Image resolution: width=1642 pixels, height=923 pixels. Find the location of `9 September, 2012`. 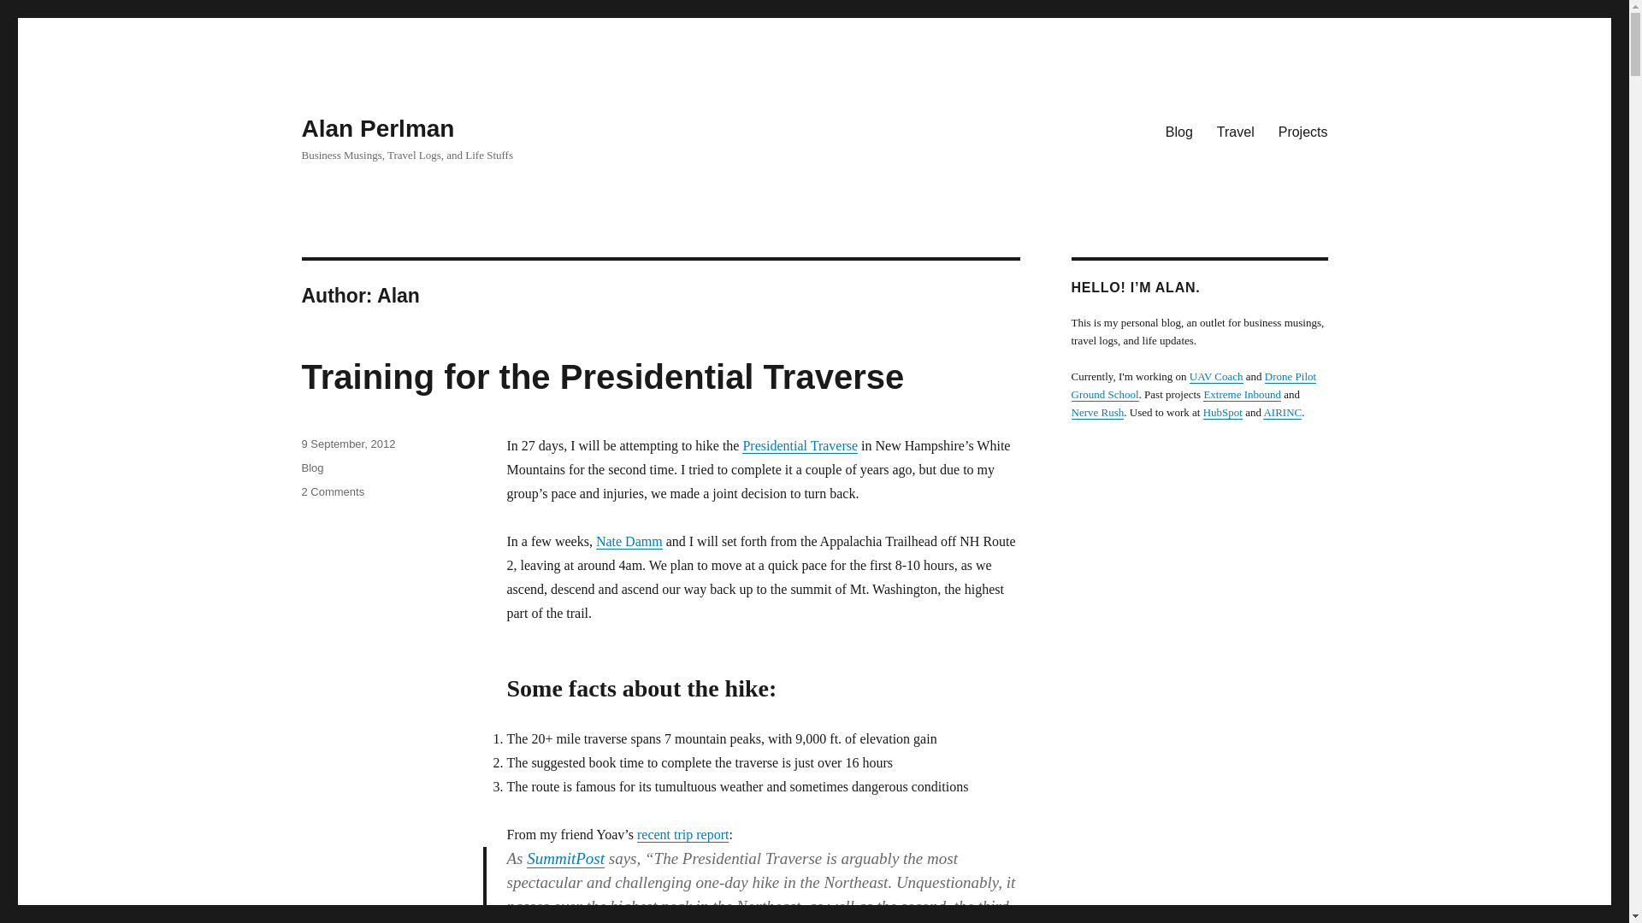

9 September, 2012 is located at coordinates (347, 444).